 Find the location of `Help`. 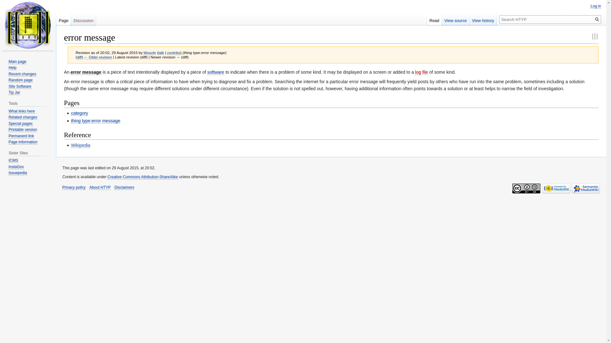

Help is located at coordinates (12, 68).